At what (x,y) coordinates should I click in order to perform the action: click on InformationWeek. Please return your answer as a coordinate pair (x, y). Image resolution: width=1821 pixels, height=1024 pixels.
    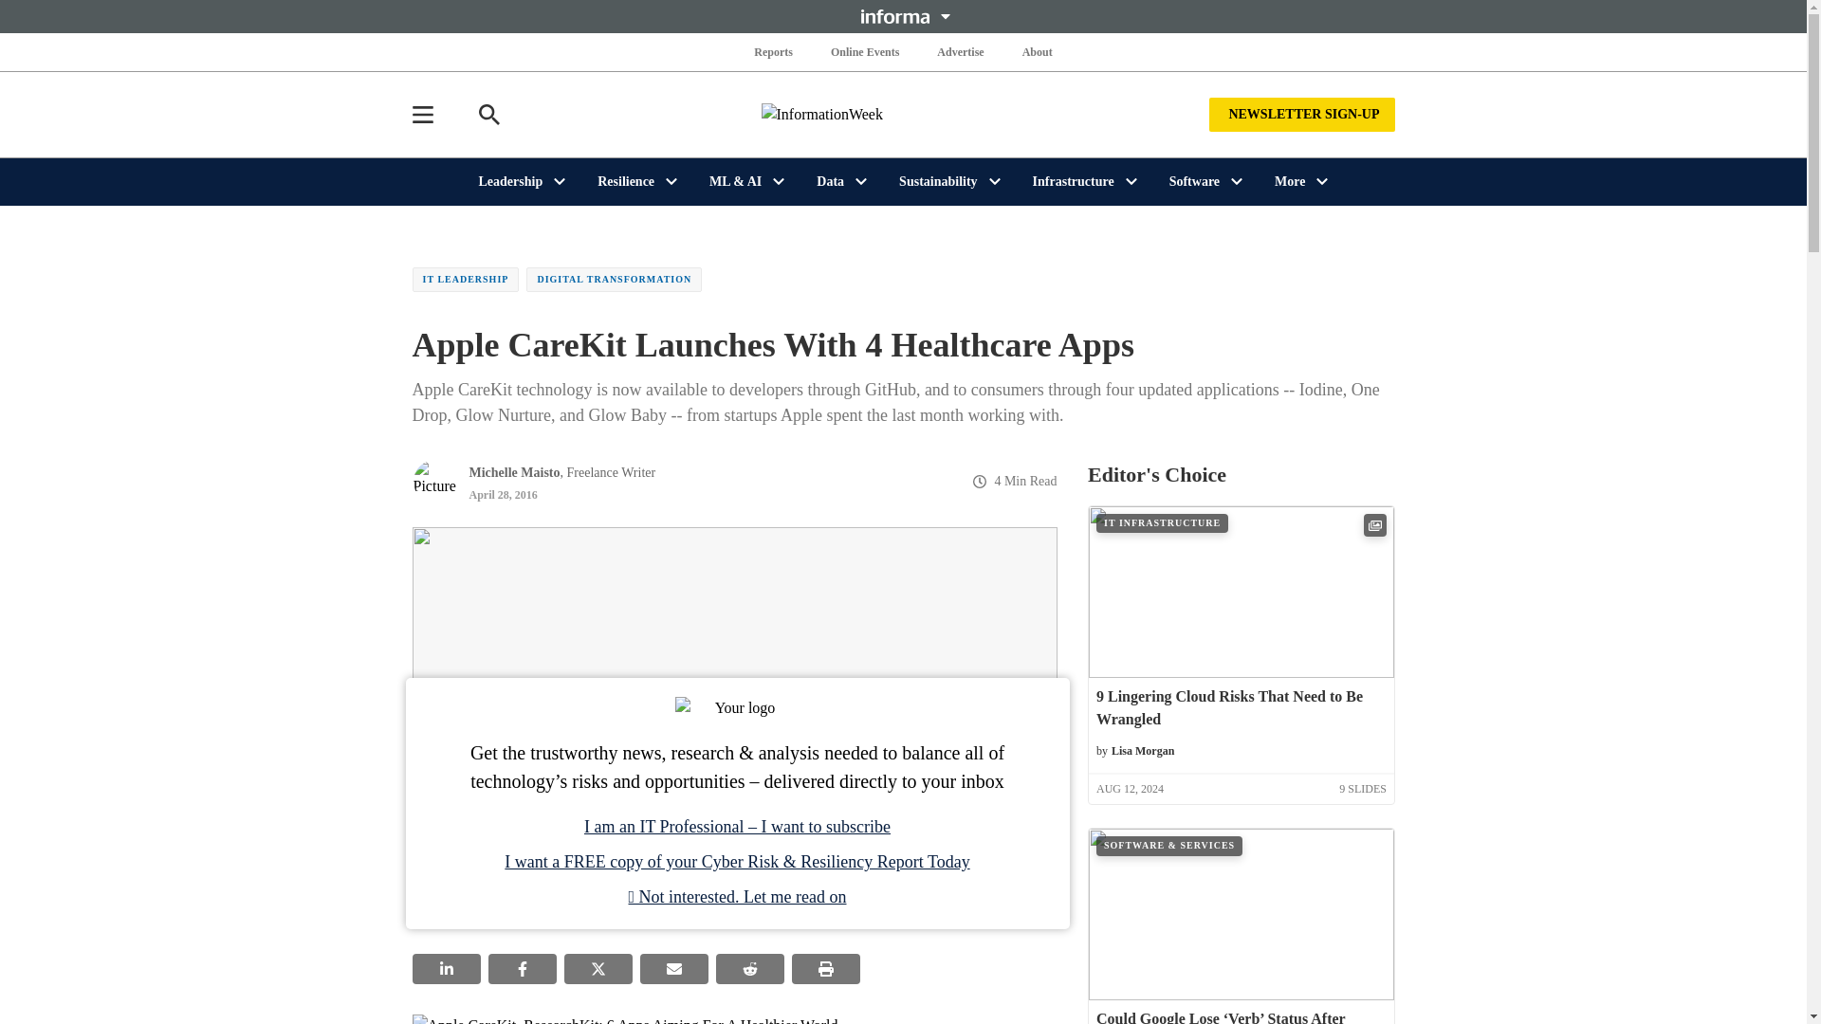
    Looking at the image, I should click on (903, 114).